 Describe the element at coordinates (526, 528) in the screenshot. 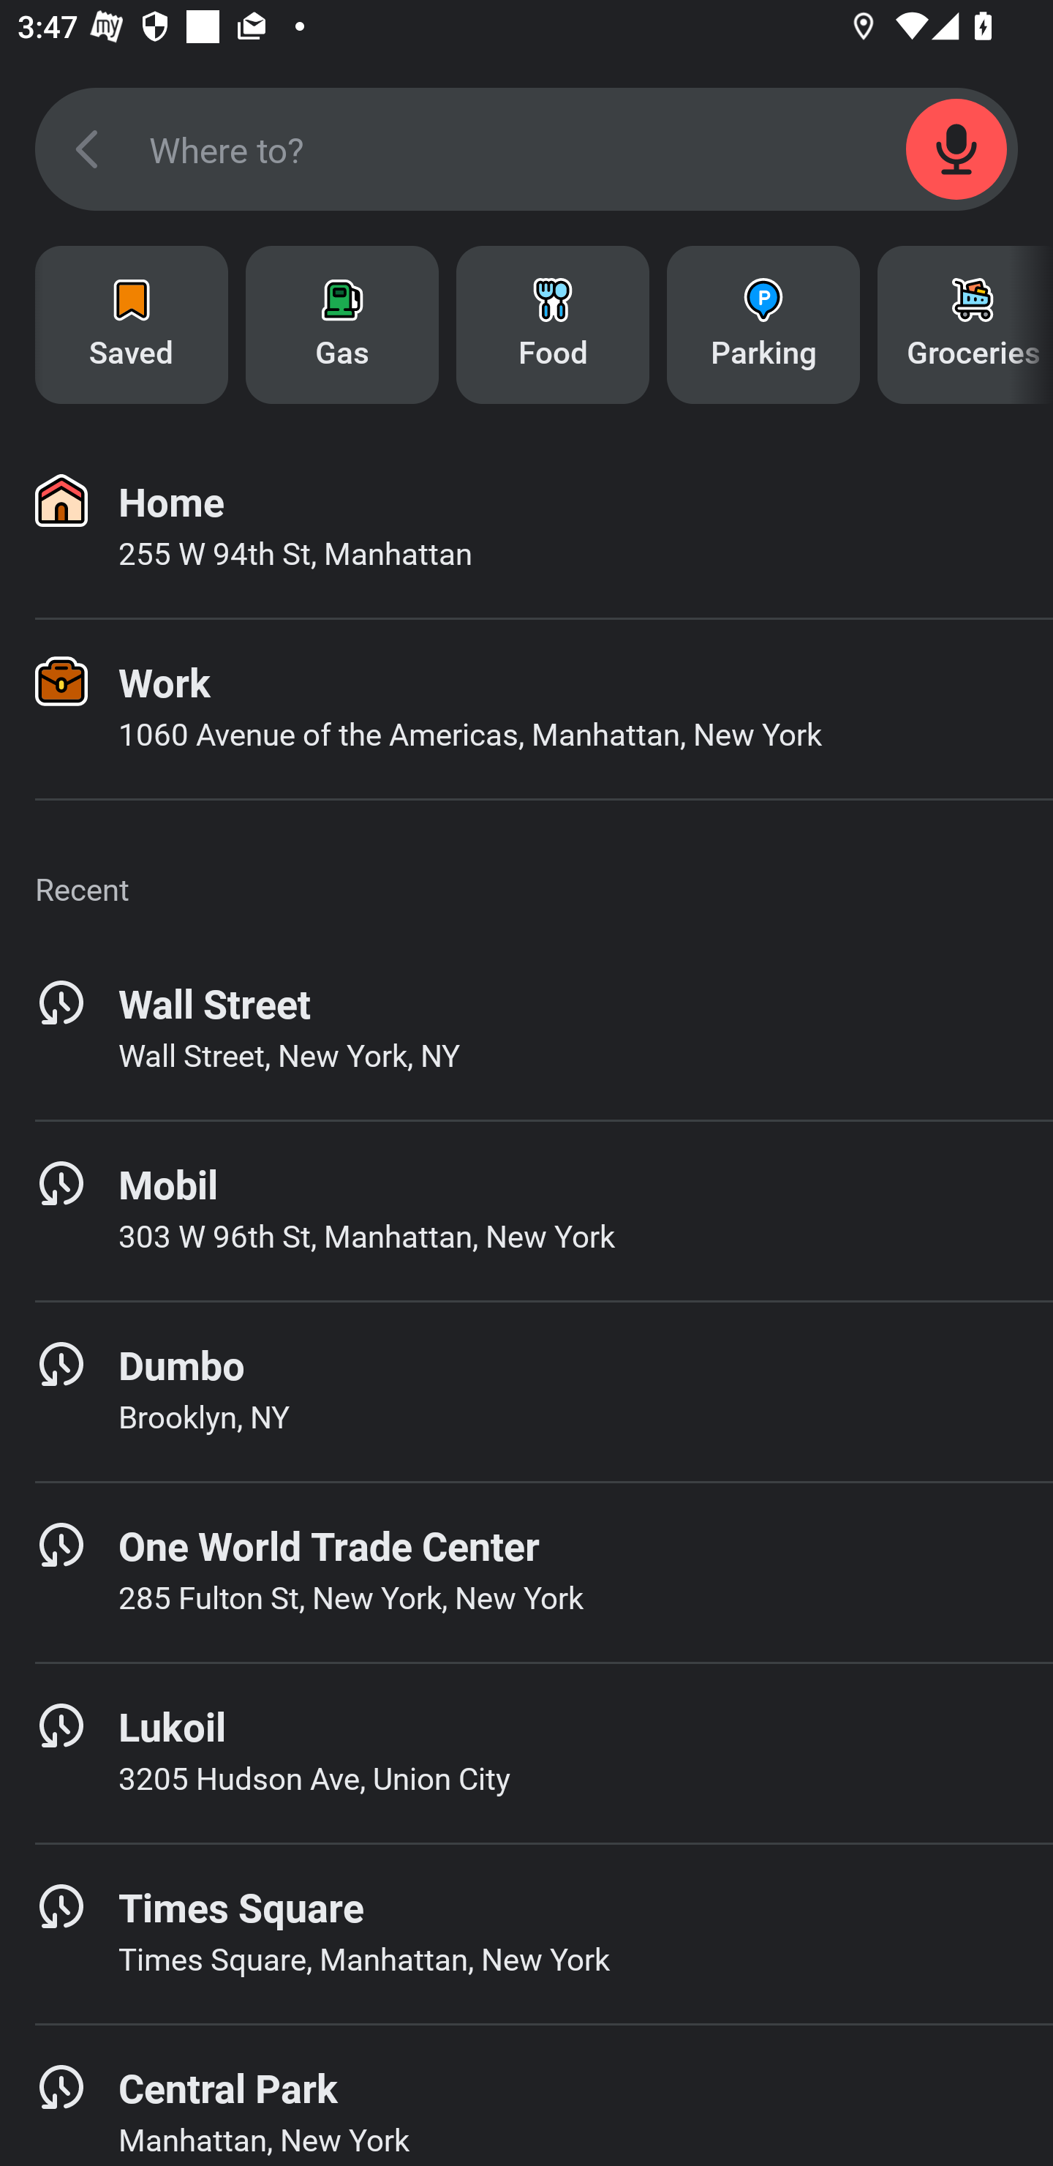

I see `Home 255 W 94th St, Manhattan` at that location.